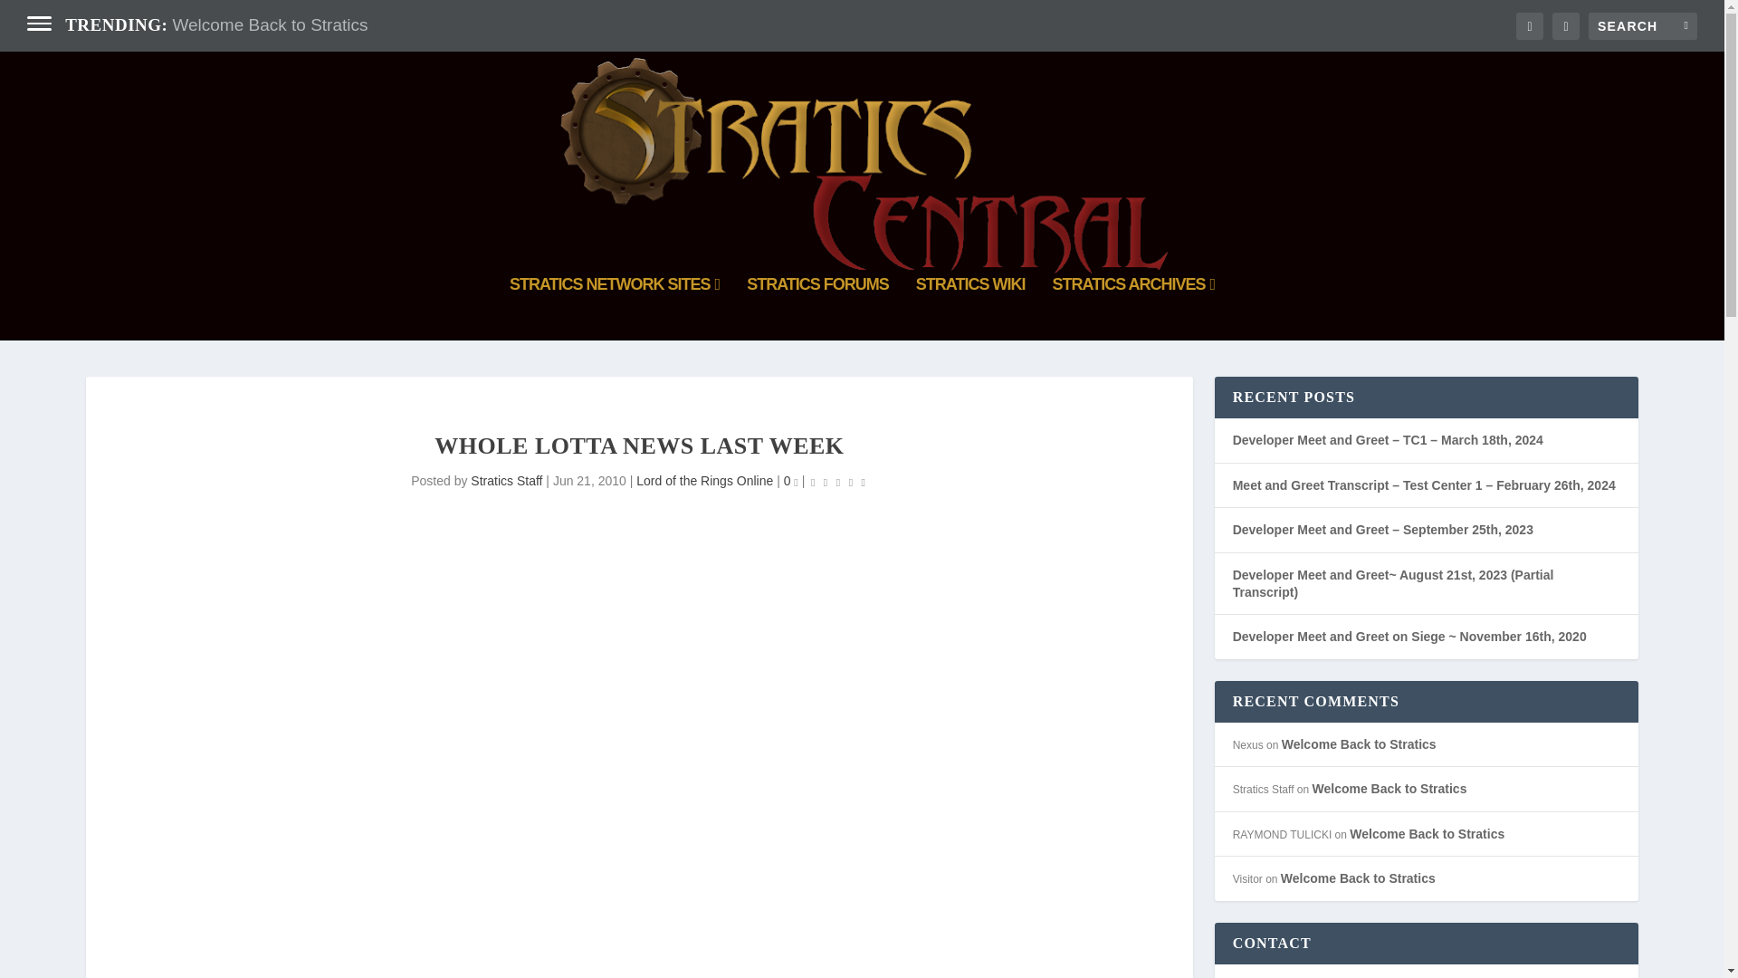 This screenshot has width=1738, height=978. What do you see at coordinates (1642, 26) in the screenshot?
I see `Search for:` at bounding box center [1642, 26].